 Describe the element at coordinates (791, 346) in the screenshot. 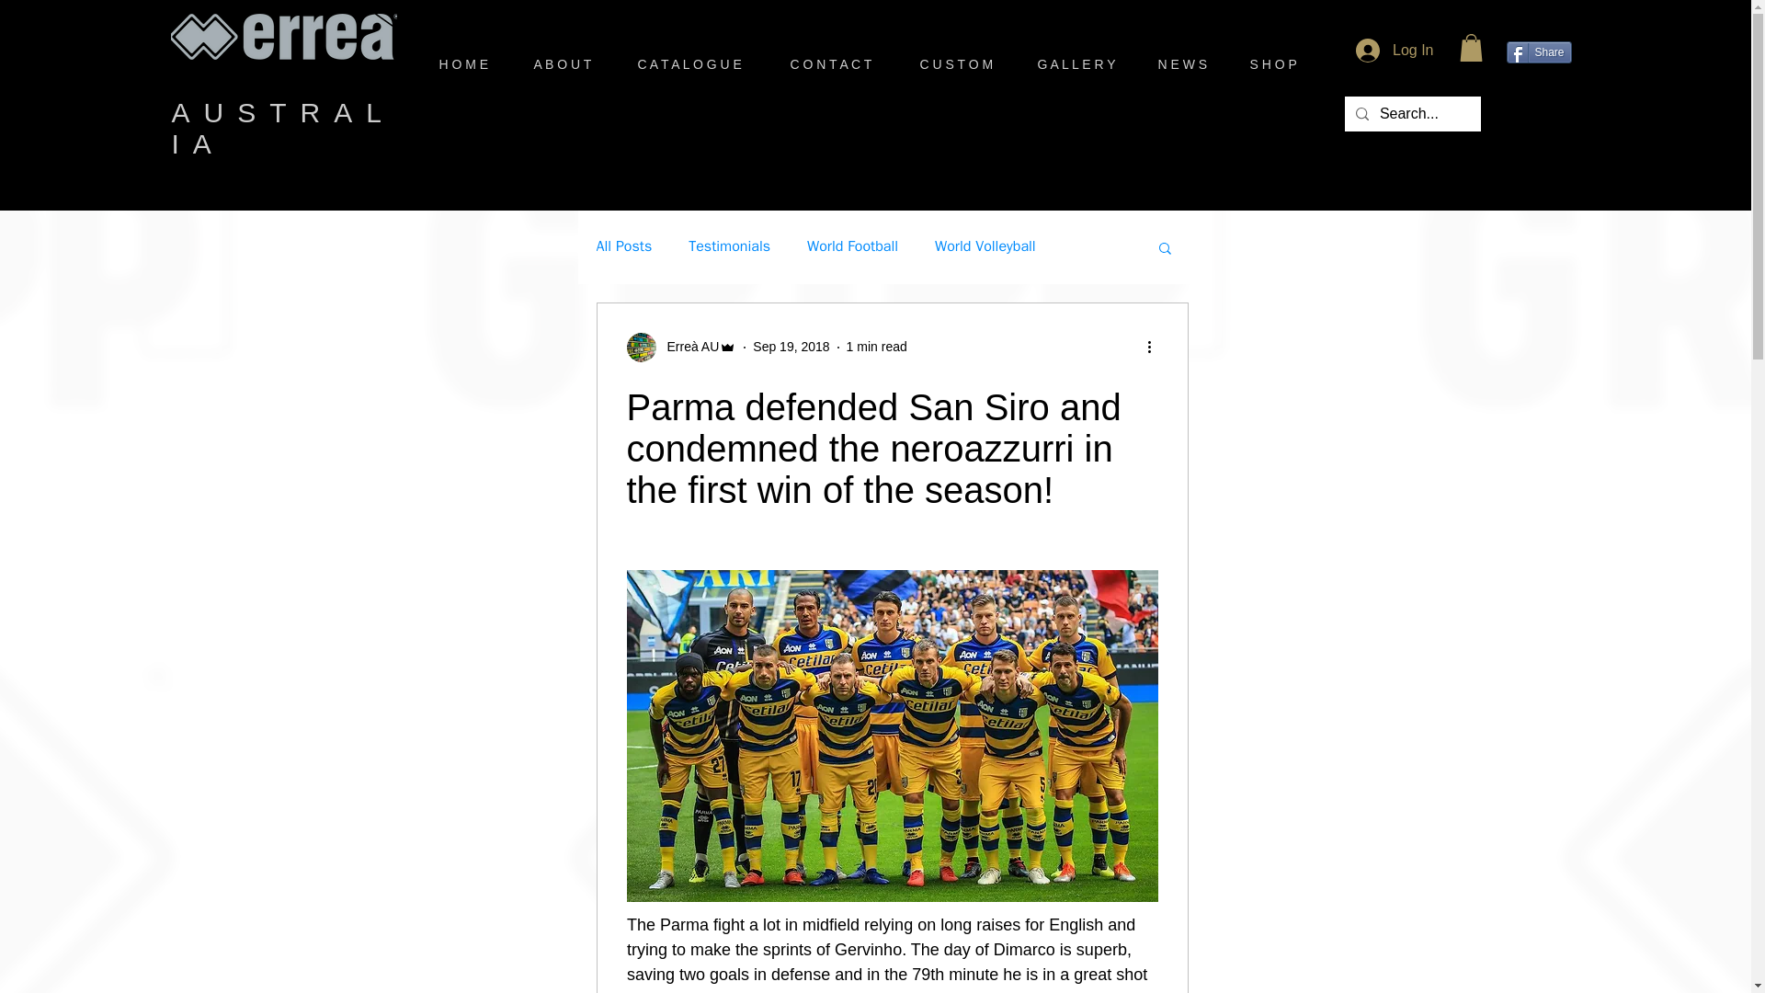

I see `Sep 19, 2018` at that location.